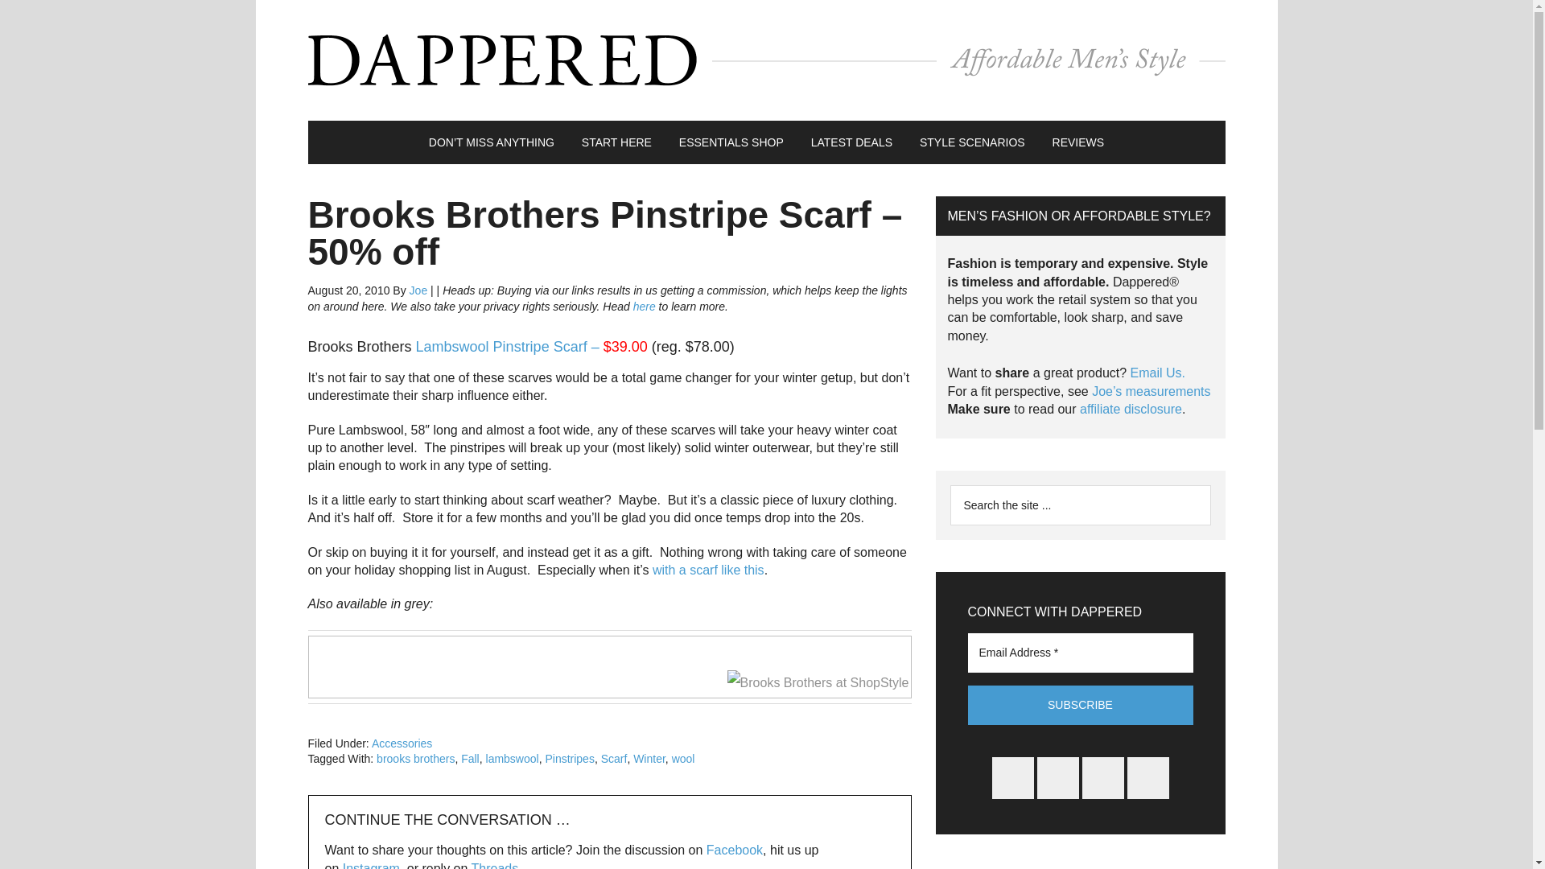  Describe the element at coordinates (470, 759) in the screenshot. I see `Fall` at that location.